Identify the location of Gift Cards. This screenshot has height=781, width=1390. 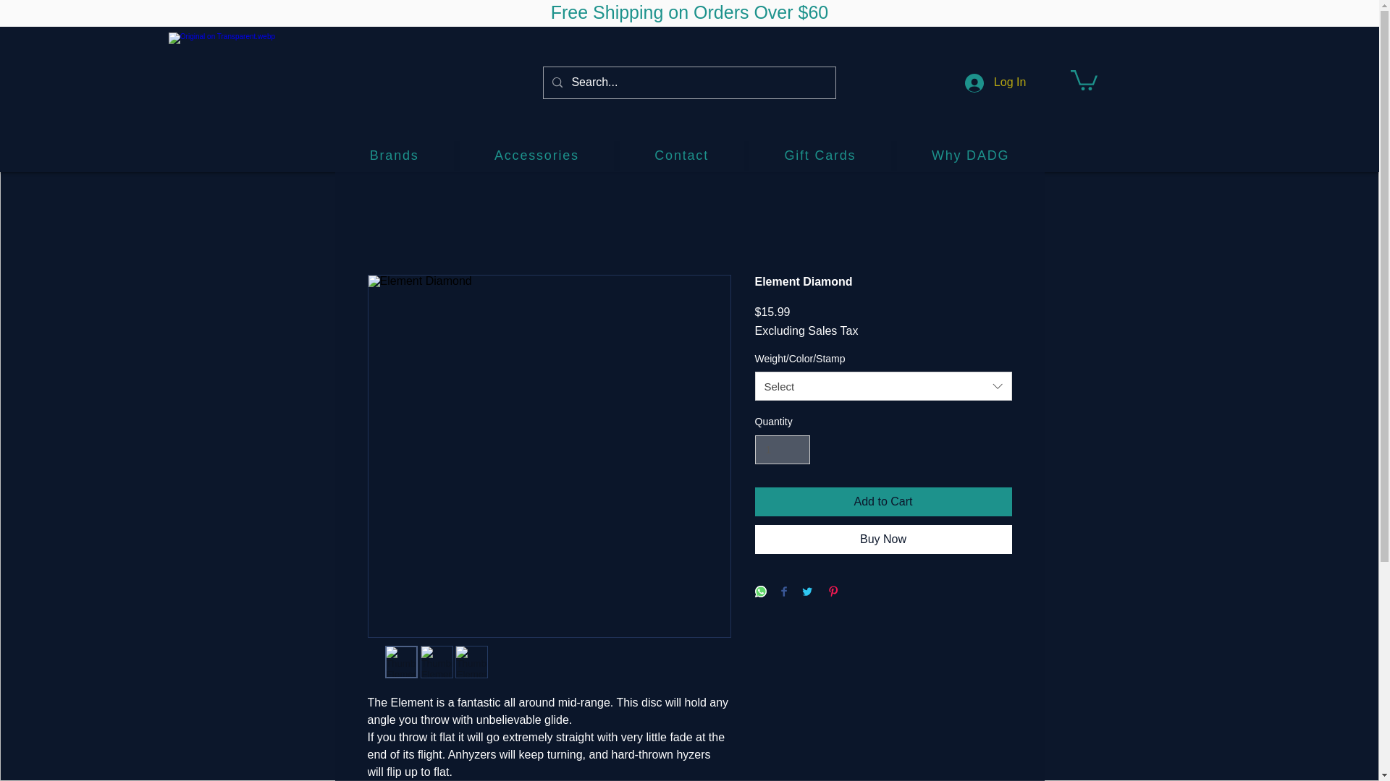
(820, 156).